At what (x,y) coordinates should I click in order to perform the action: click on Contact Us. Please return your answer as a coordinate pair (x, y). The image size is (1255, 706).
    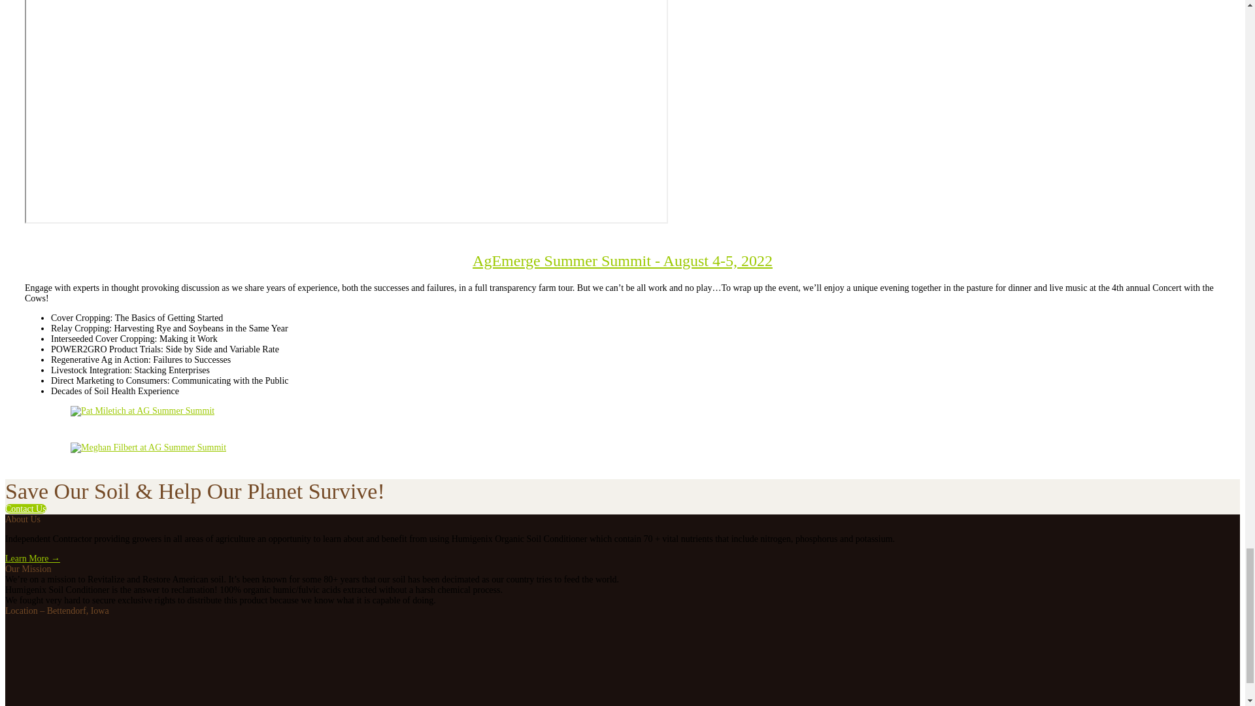
    Looking at the image, I should click on (25, 509).